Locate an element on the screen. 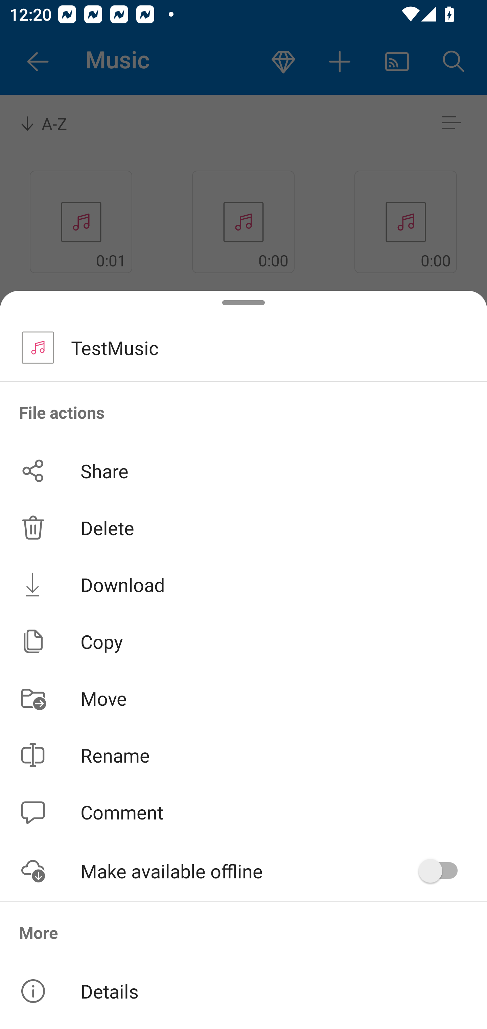 The image size is (487, 1029). Download button Download is located at coordinates (243, 584).